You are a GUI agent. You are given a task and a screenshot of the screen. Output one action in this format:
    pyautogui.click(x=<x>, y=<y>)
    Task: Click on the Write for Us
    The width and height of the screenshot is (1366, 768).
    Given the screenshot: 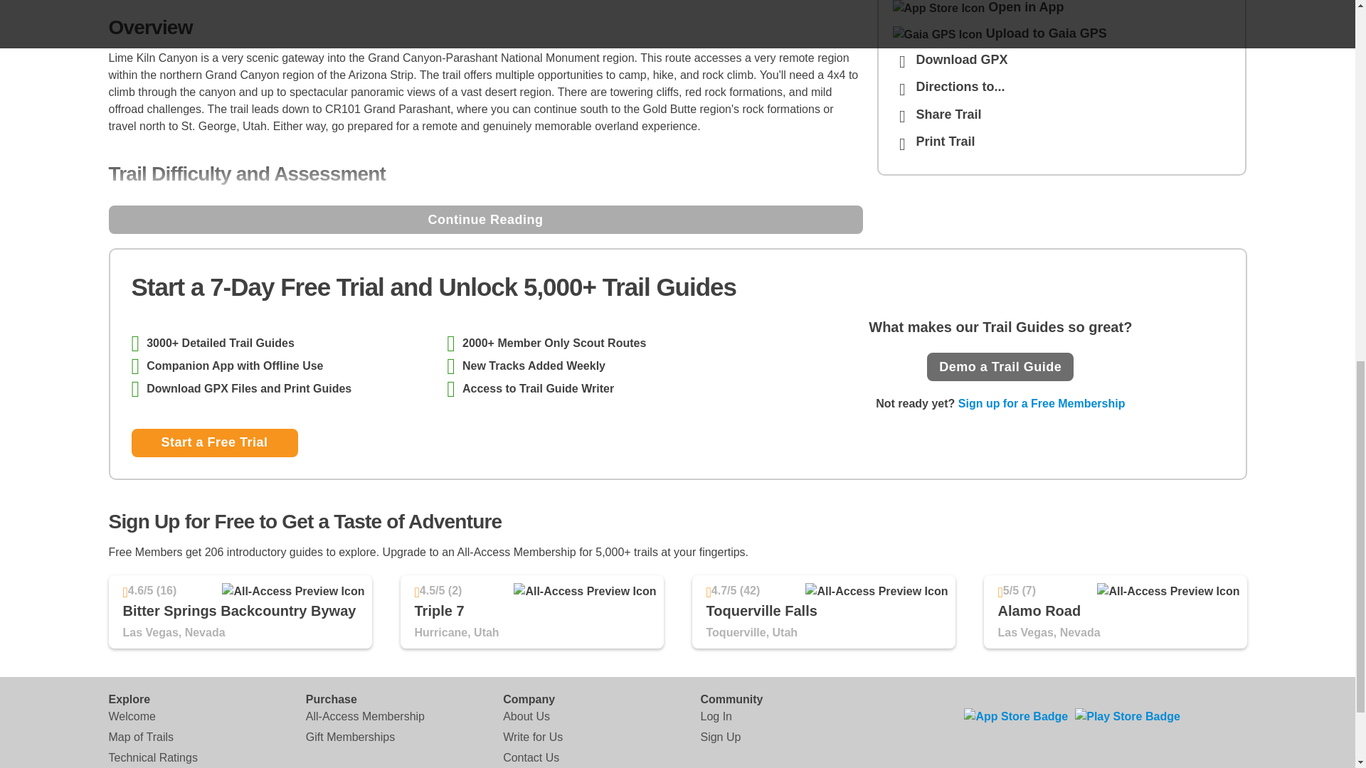 What is the action you would take?
    pyautogui.click(x=532, y=737)
    